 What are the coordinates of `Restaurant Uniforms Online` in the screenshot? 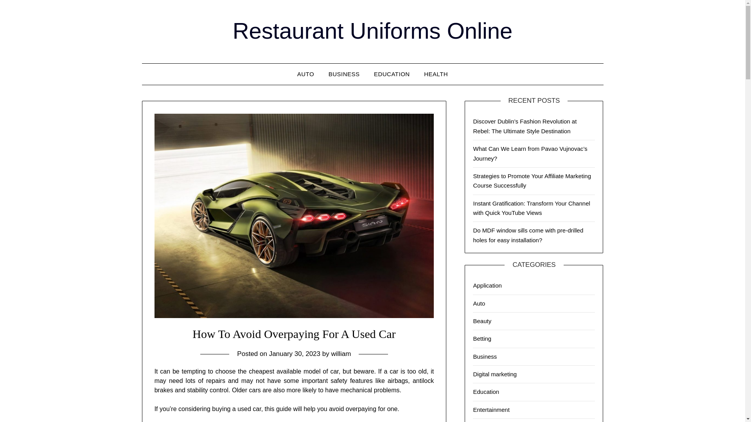 It's located at (373, 30).